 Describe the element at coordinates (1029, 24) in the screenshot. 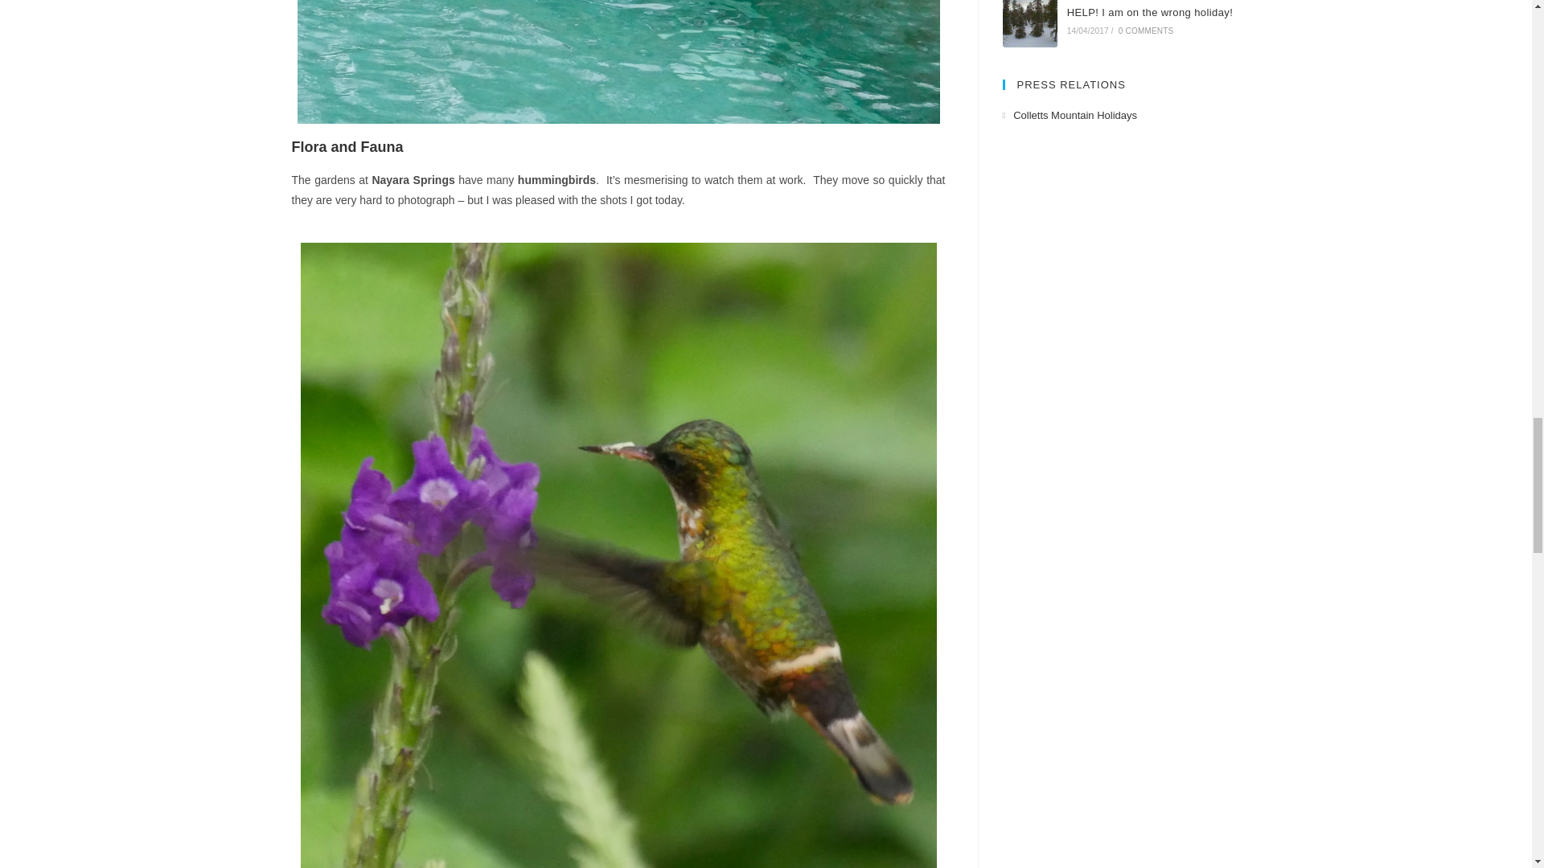

I see `HELP! I am on the wrong holiday!` at that location.